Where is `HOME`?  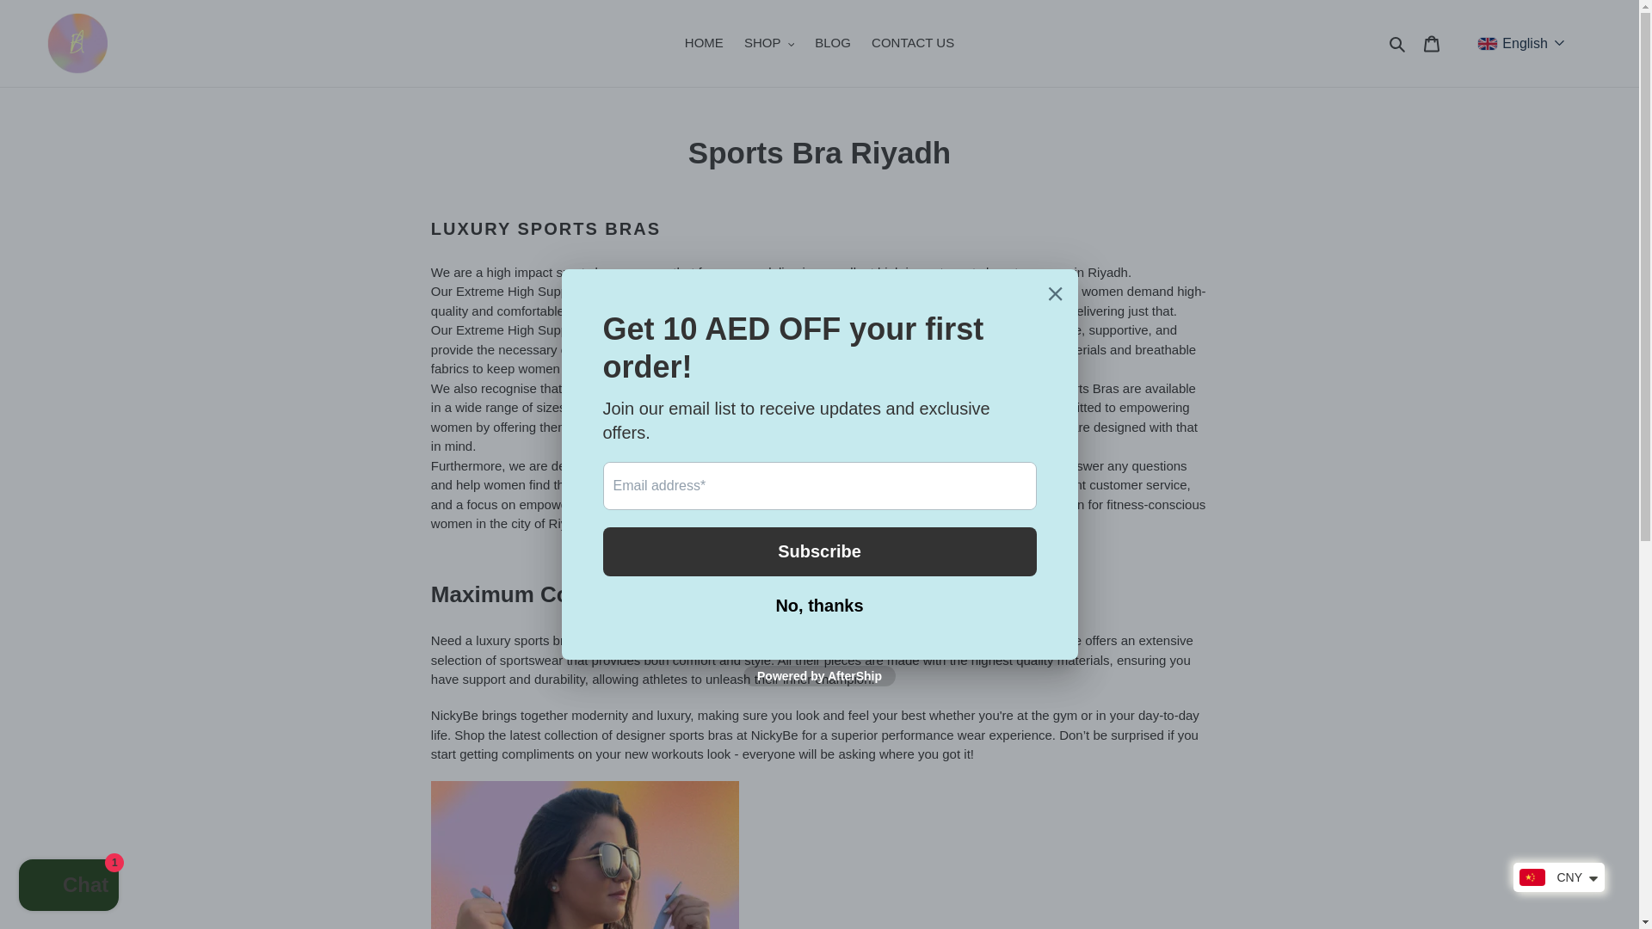
HOME is located at coordinates (704, 43).